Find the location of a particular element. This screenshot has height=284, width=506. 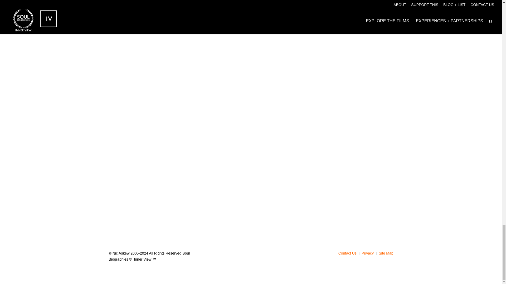

Contact Us is located at coordinates (347, 253).